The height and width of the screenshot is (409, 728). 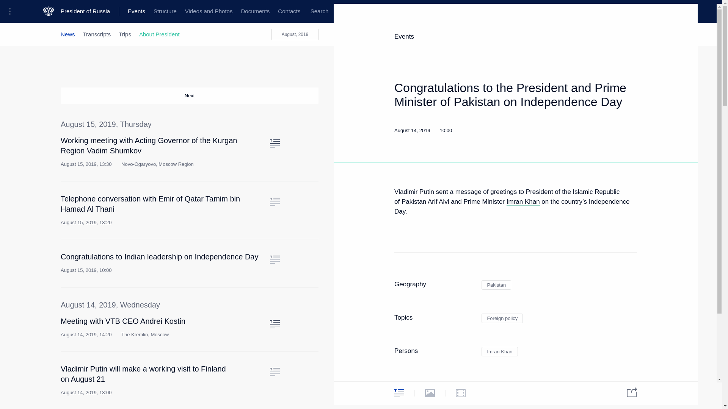 What do you see at coordinates (298, 11) in the screenshot?
I see `Commissions and Councils` at bounding box center [298, 11].